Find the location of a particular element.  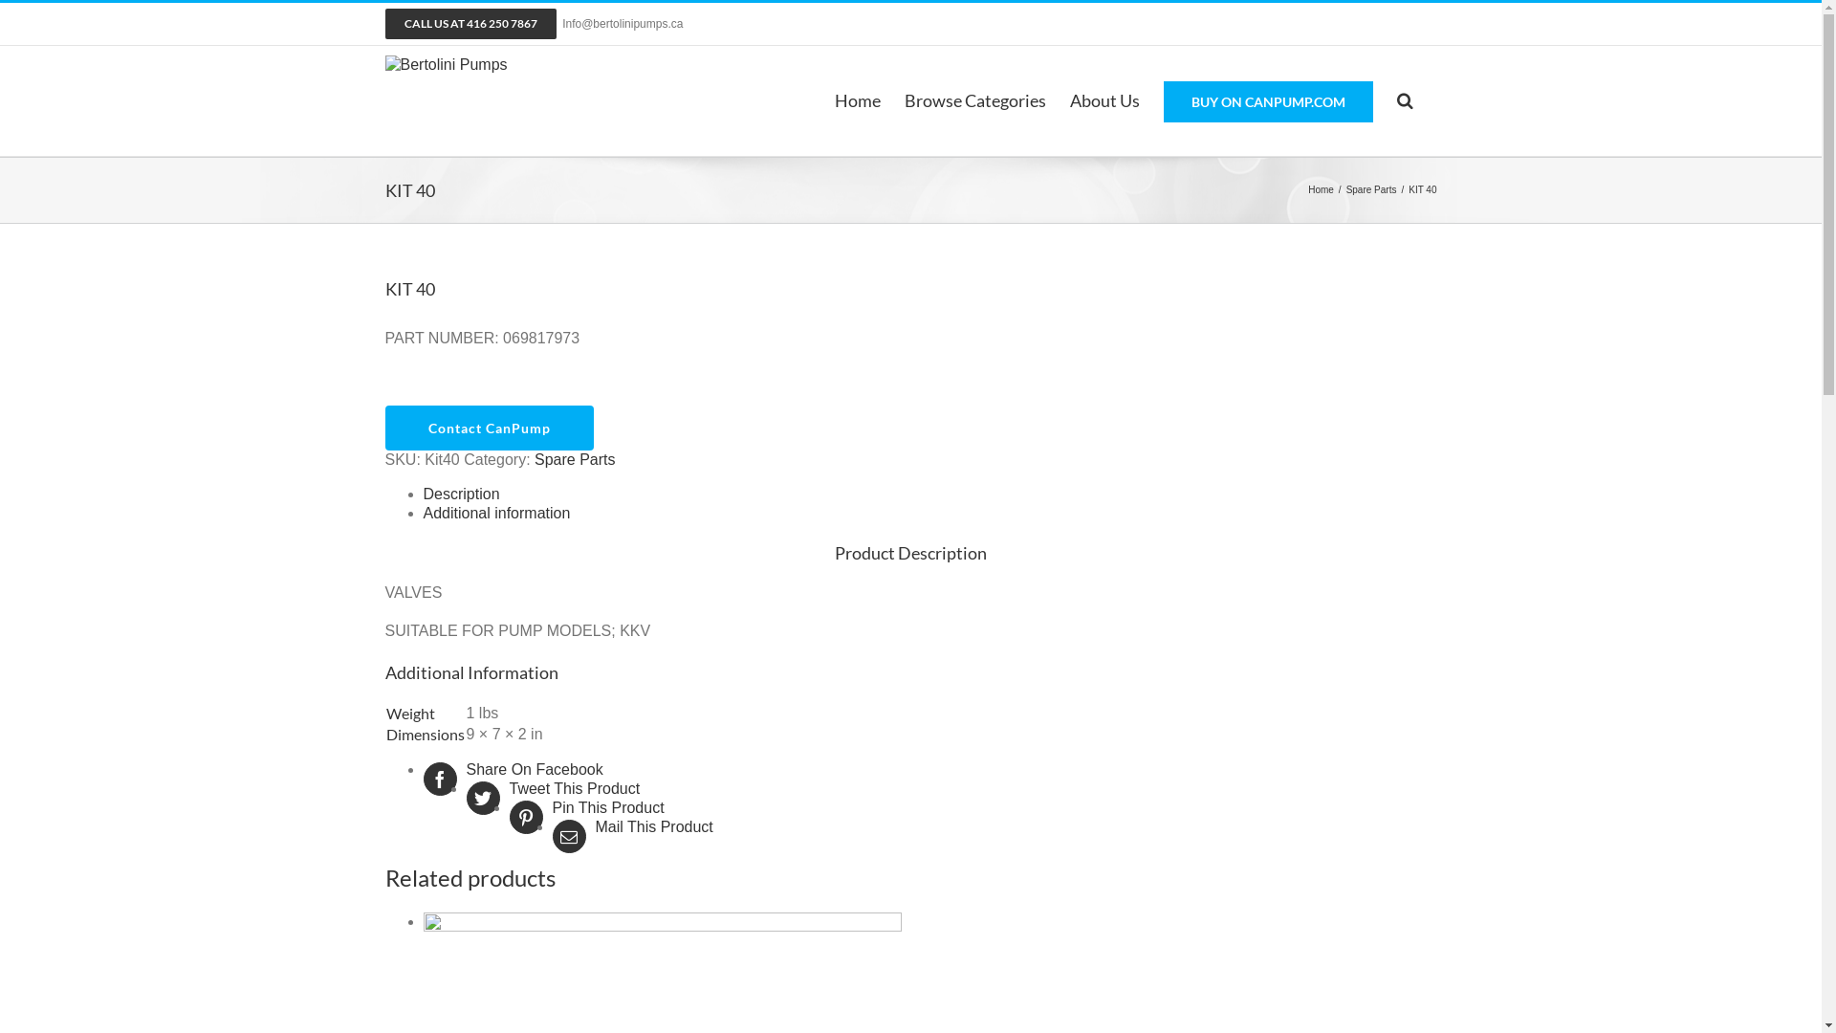

CALL US AT 416 250 7867 is located at coordinates (470, 24).